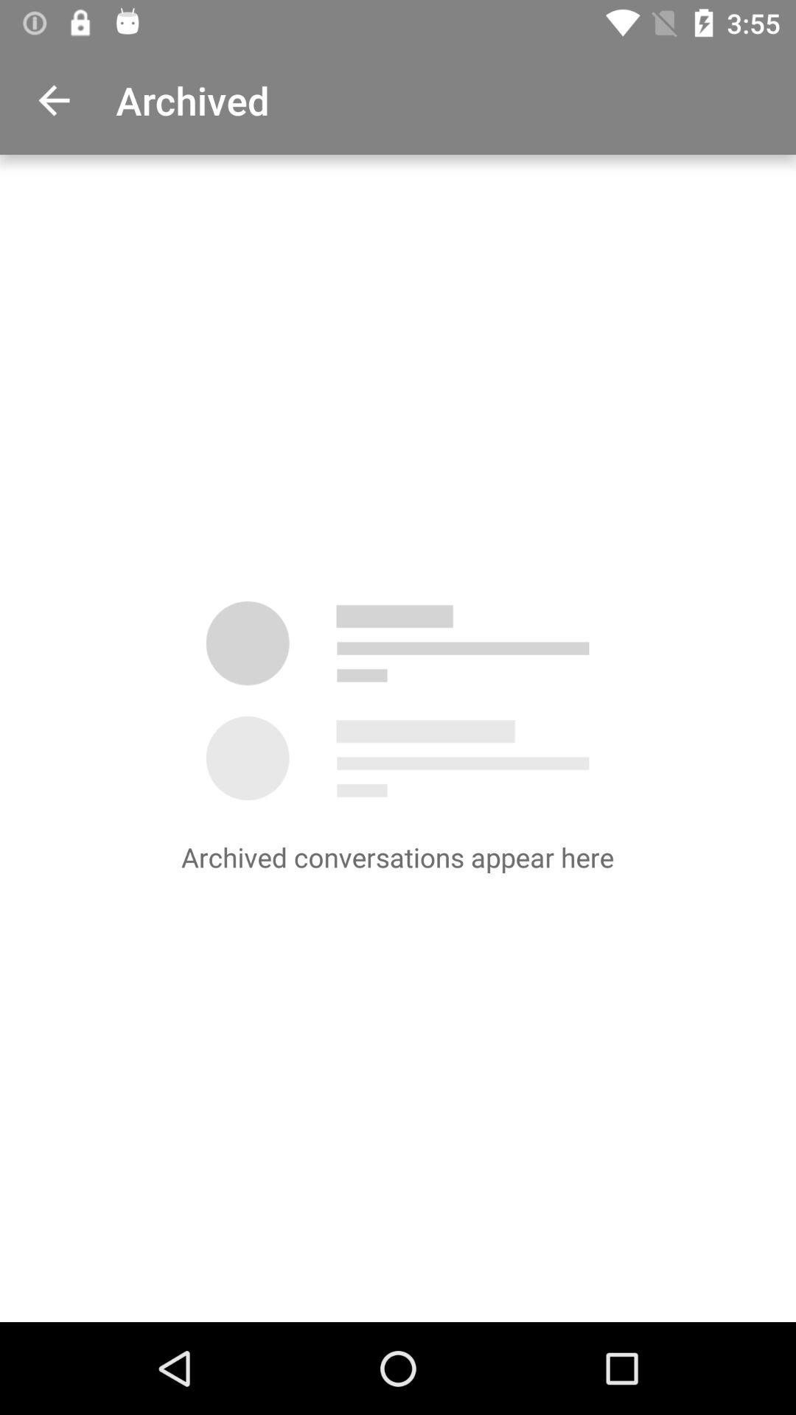  I want to click on click item to the left of archived, so click(54, 100).